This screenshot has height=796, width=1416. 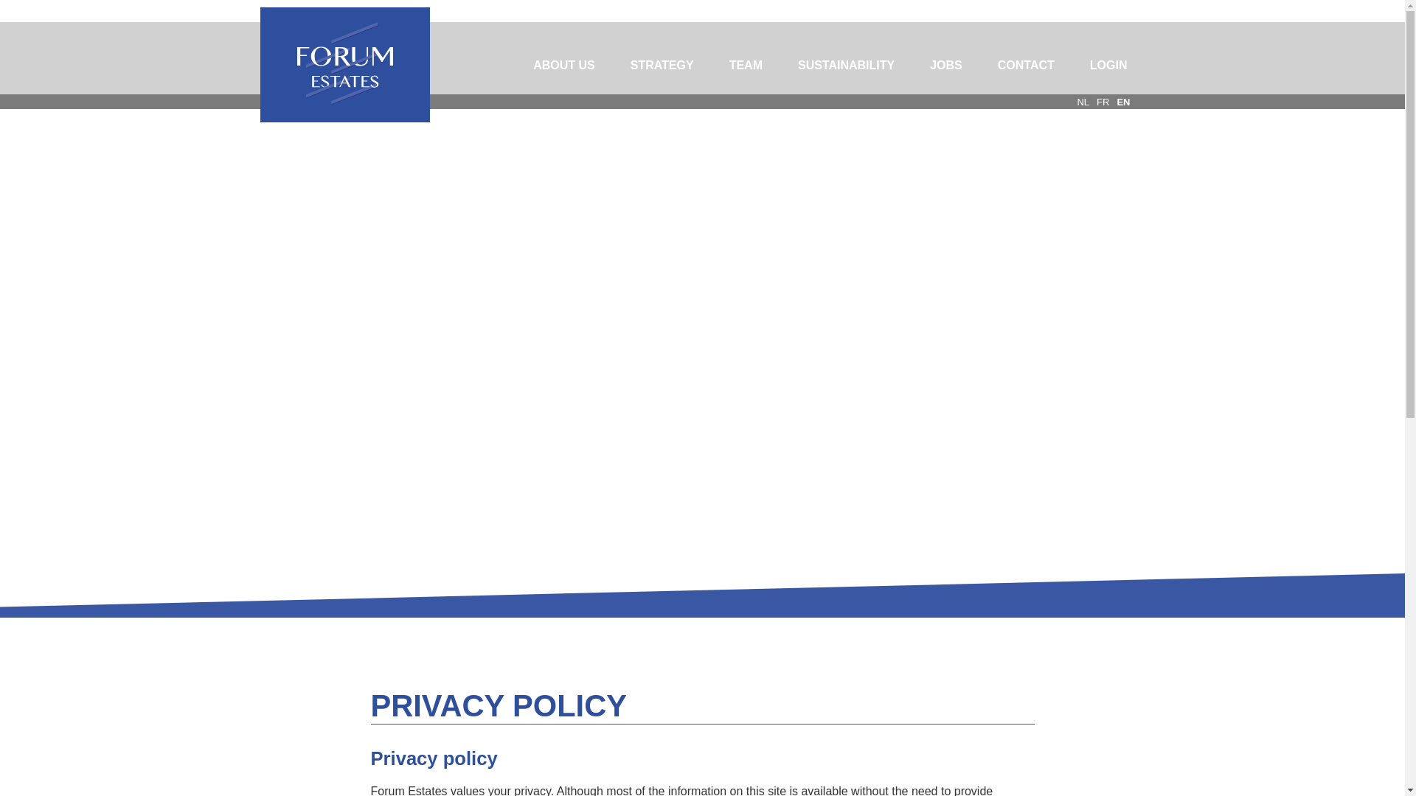 I want to click on STRATEGY, so click(x=662, y=66).